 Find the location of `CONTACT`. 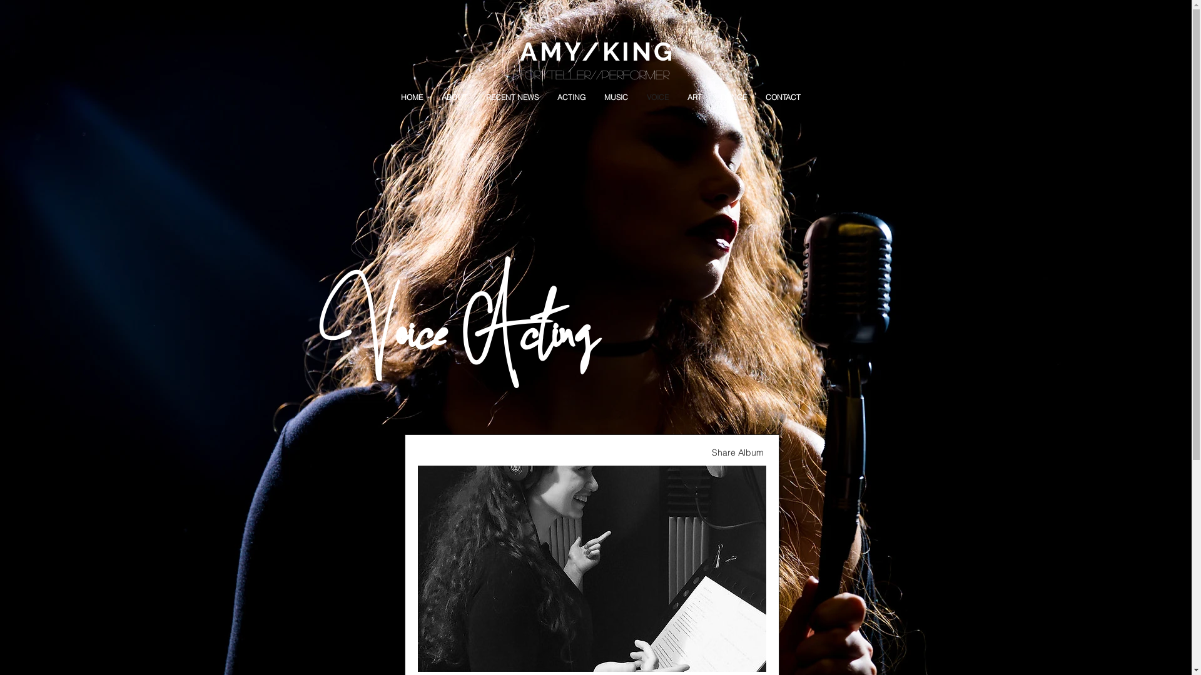

CONTACT is located at coordinates (783, 97).